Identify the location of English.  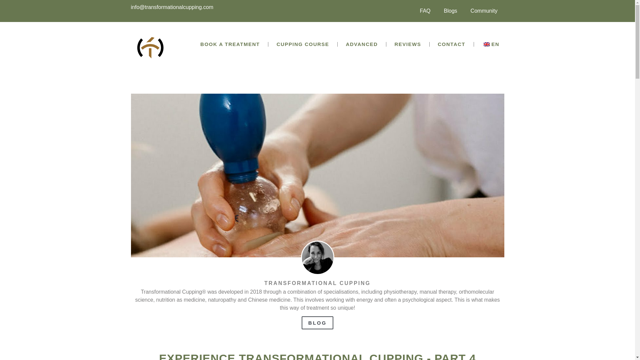
(487, 44).